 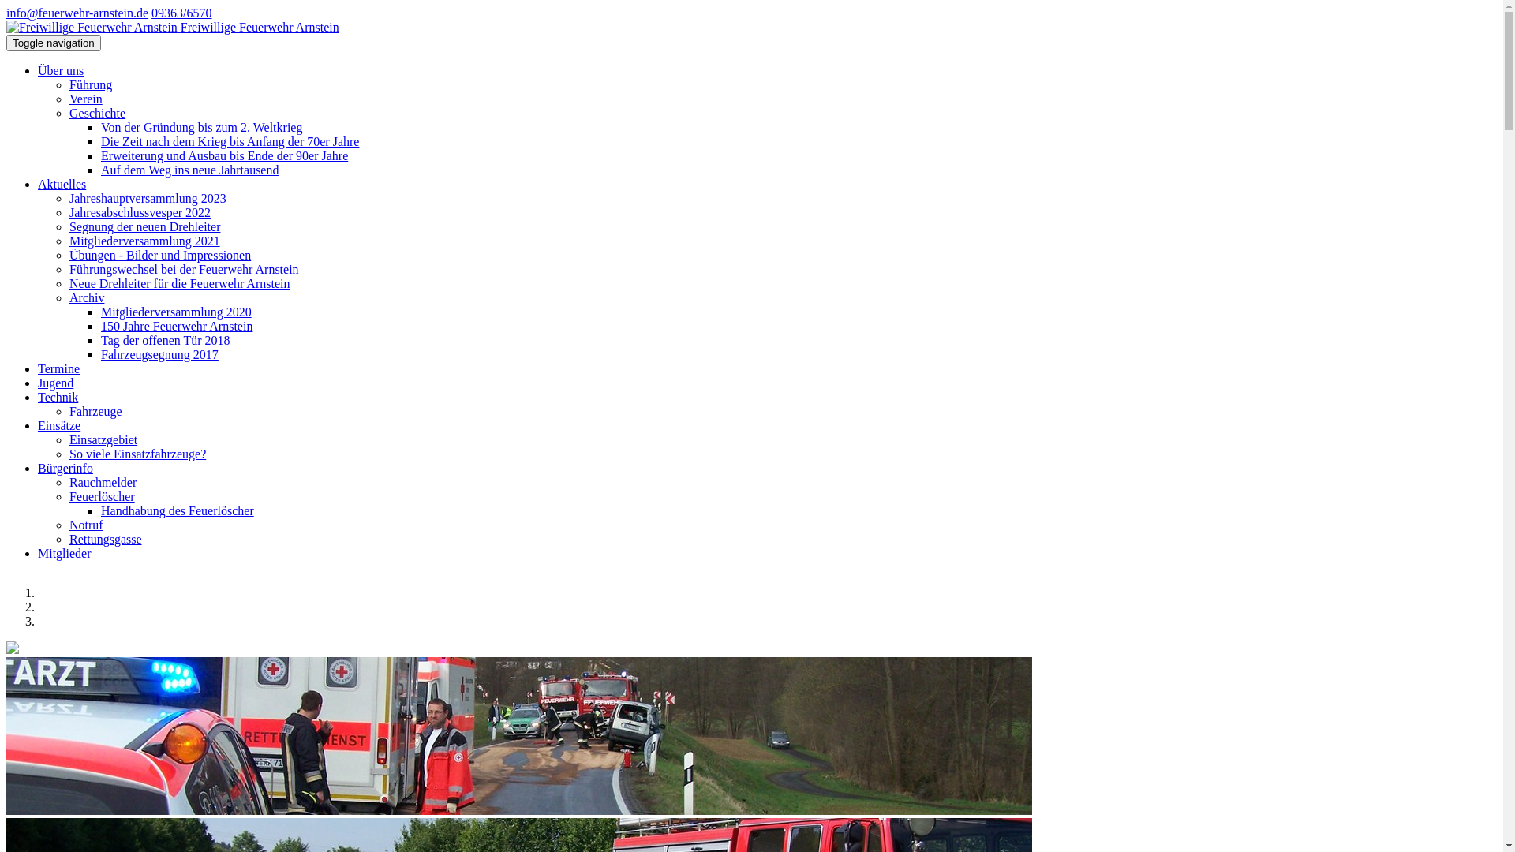 What do you see at coordinates (87, 298) in the screenshot?
I see `Archiv` at bounding box center [87, 298].